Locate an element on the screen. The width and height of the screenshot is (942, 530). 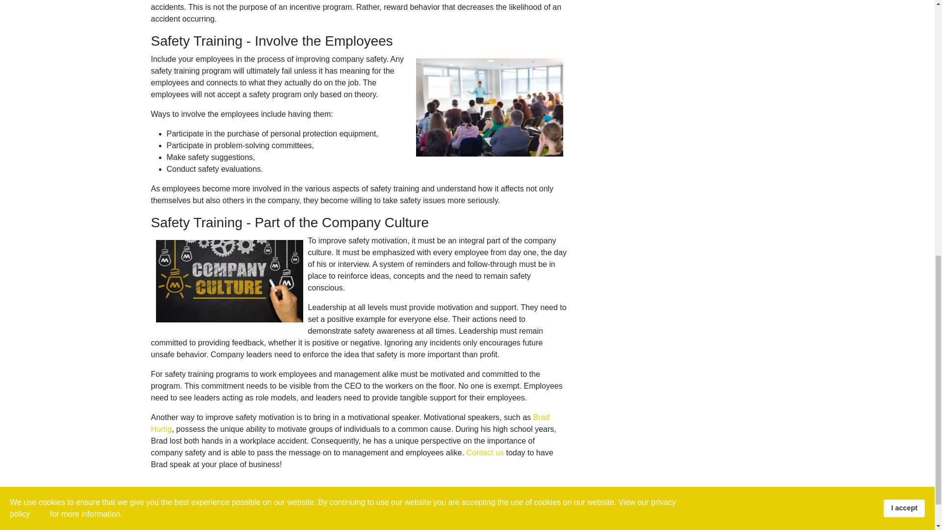
Contact us is located at coordinates (485, 452).